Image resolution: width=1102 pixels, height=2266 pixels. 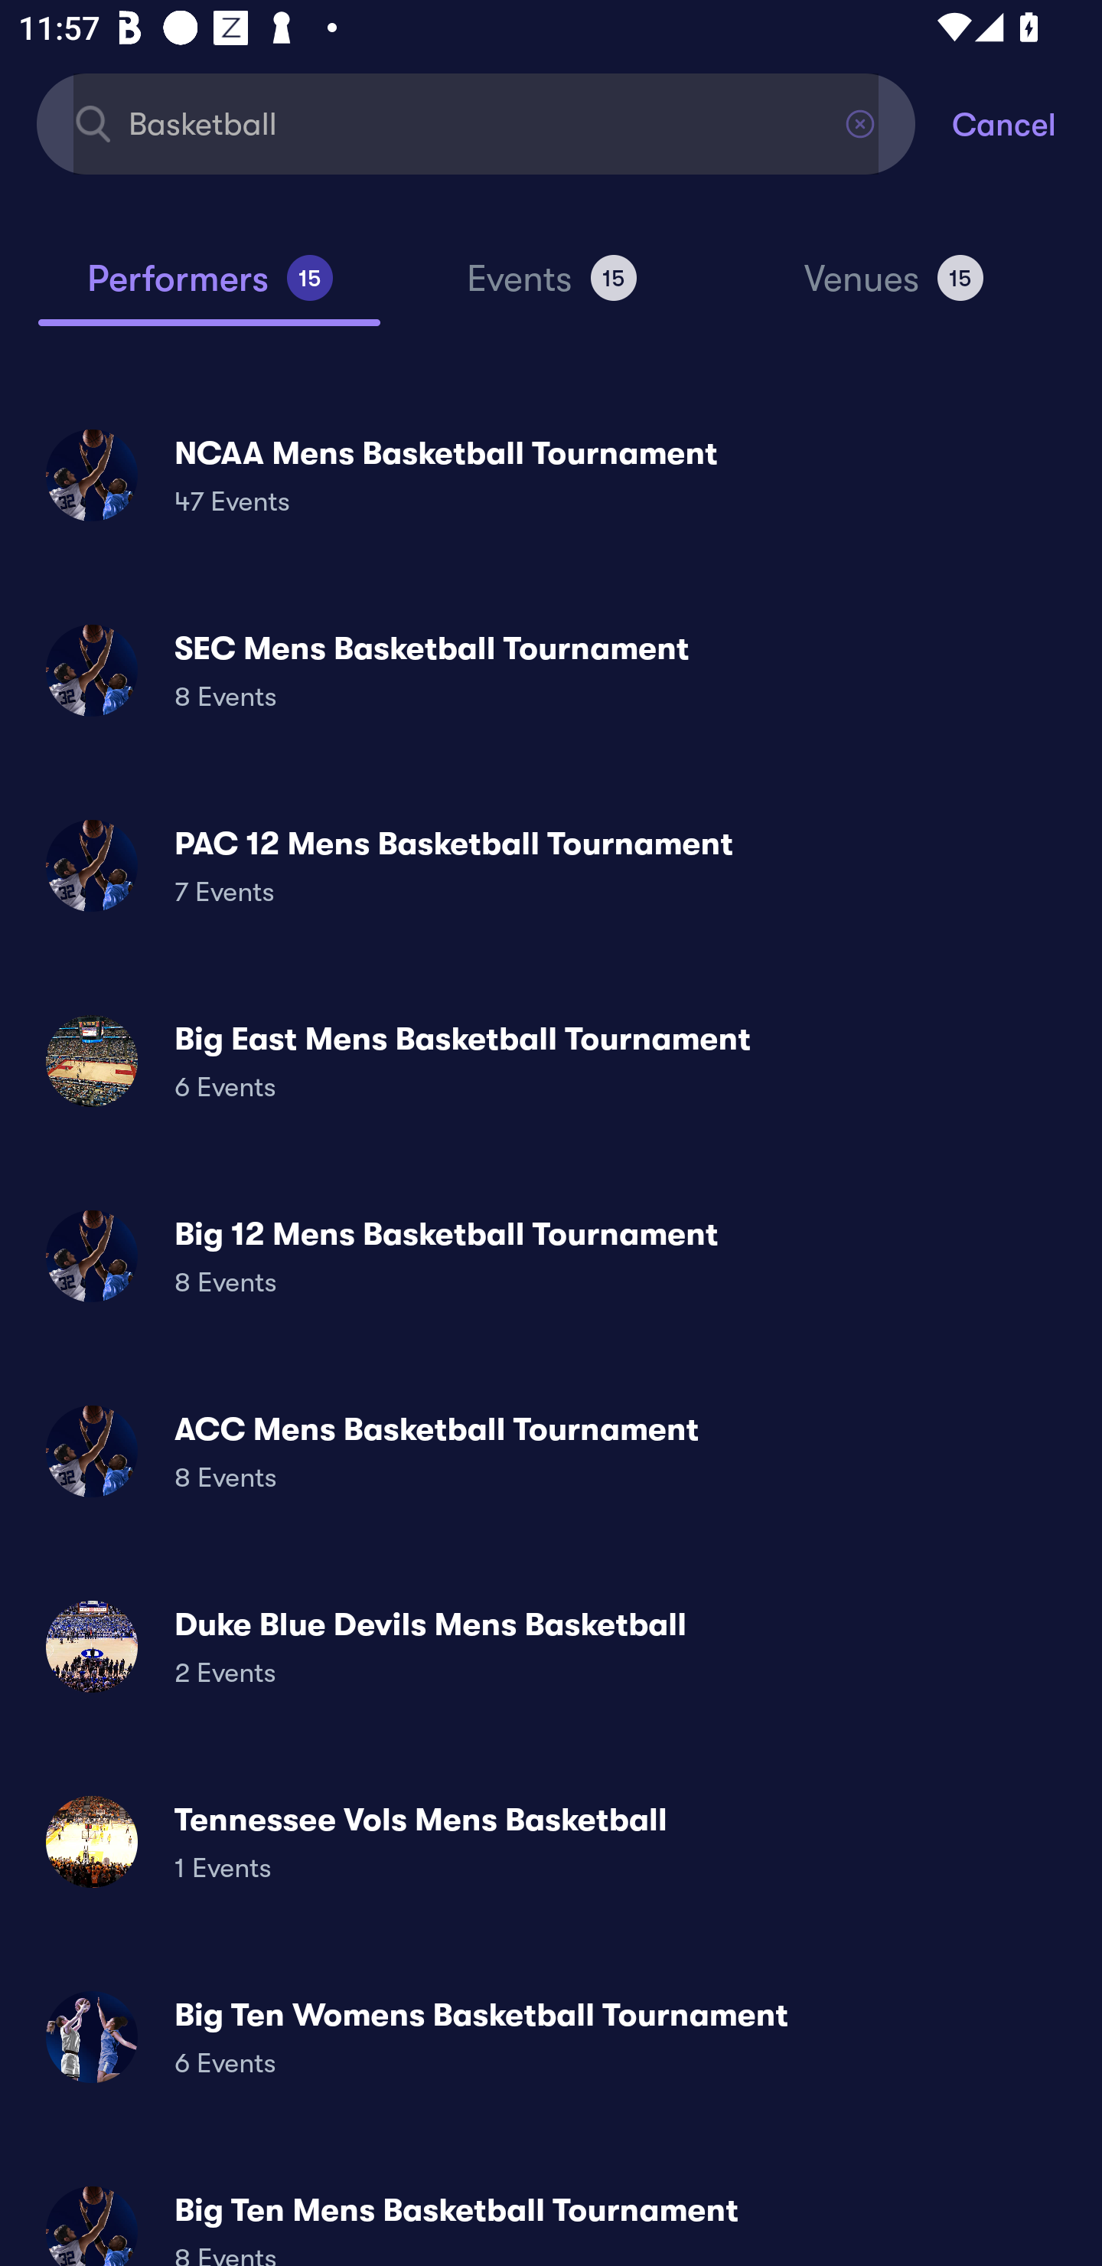 What do you see at coordinates (551, 1646) in the screenshot?
I see `Duke Blue Devils Mens Basketball 2 Events` at bounding box center [551, 1646].